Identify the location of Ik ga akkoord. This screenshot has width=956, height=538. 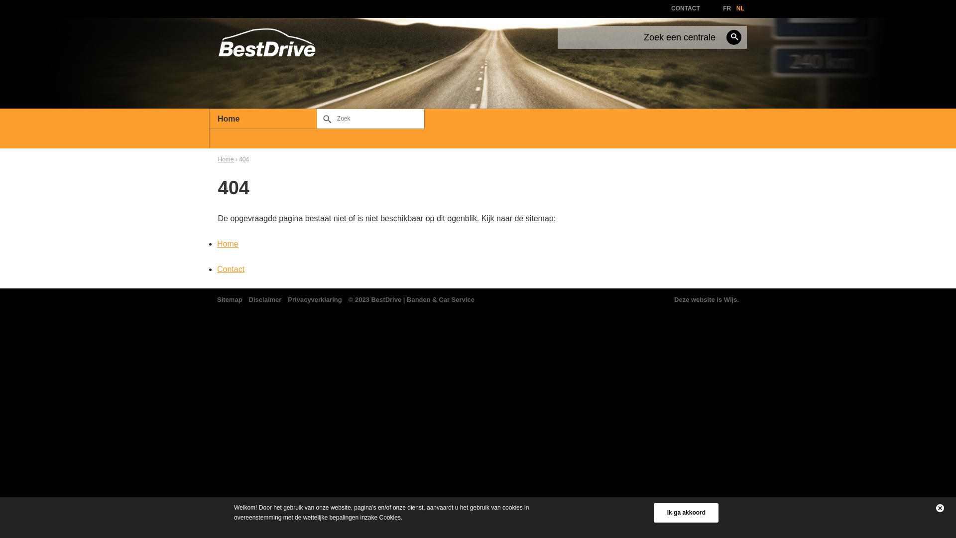
(686, 513).